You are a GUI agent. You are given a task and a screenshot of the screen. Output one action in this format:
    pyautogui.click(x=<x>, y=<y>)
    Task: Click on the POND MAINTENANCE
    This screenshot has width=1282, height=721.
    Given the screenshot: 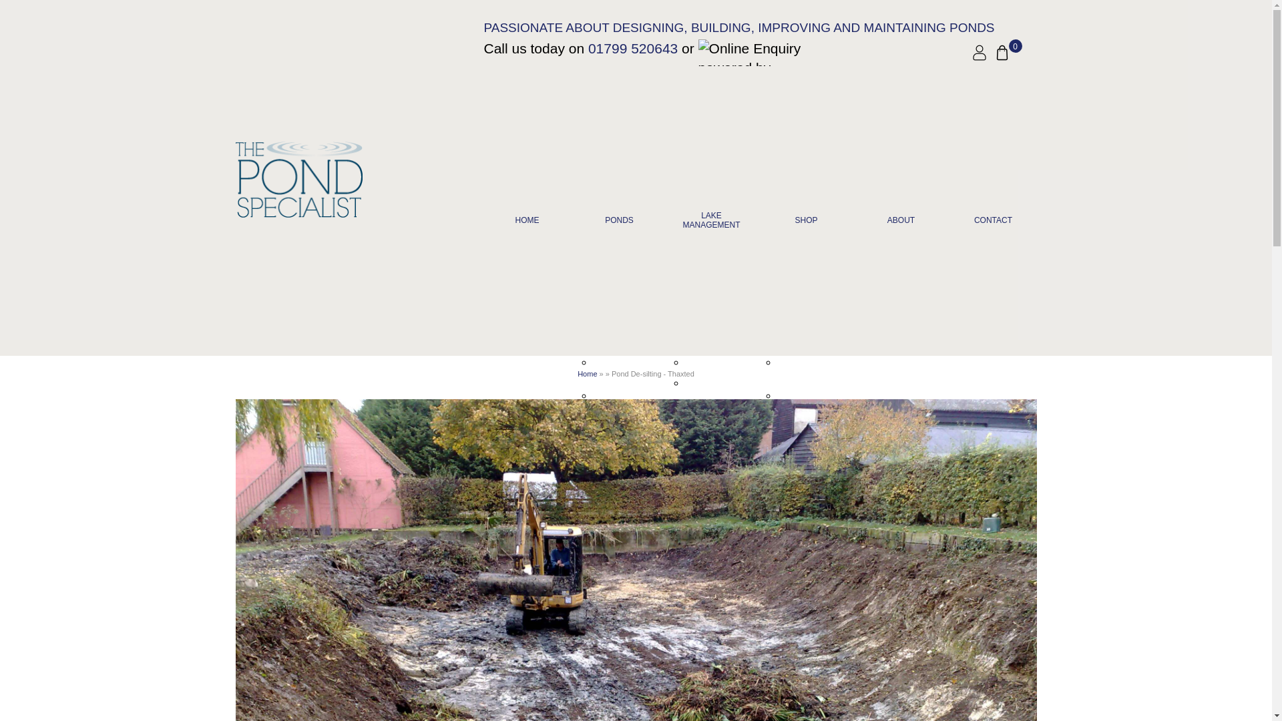 What is the action you would take?
    pyautogui.click(x=628, y=497)
    